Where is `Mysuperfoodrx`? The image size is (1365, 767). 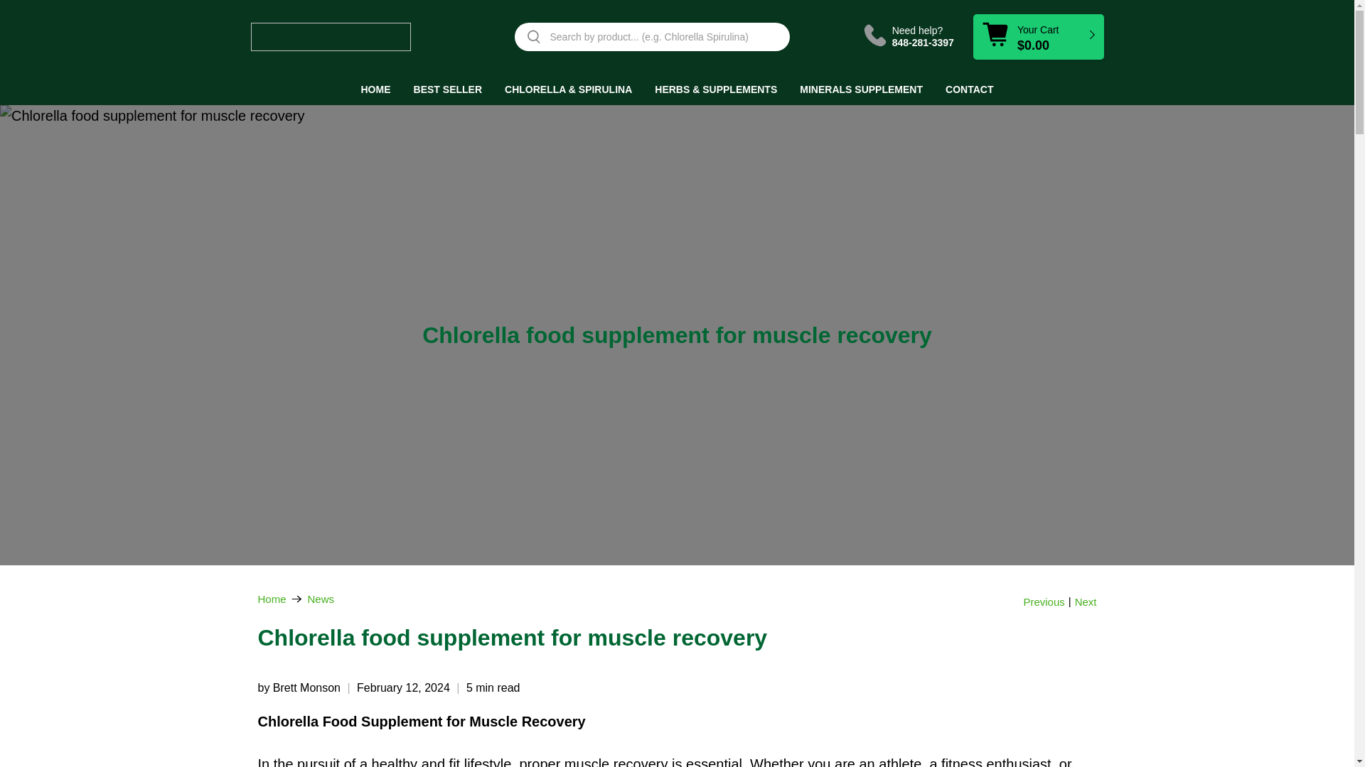
Mysuperfoodrx is located at coordinates (272, 599).